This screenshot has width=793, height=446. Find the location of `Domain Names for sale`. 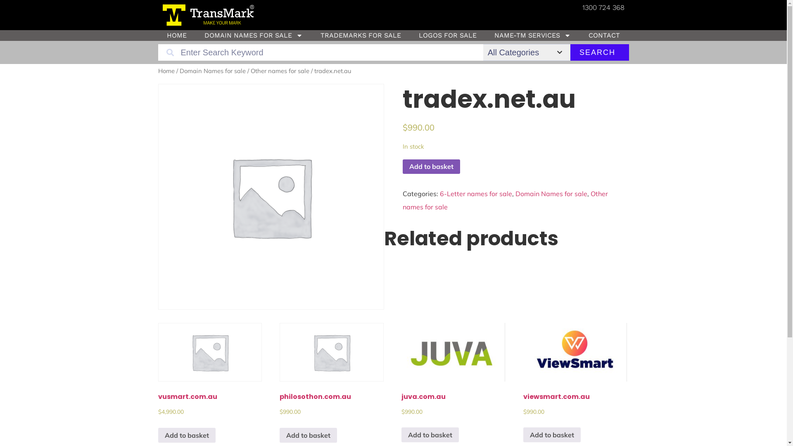

Domain Names for sale is located at coordinates (551, 194).